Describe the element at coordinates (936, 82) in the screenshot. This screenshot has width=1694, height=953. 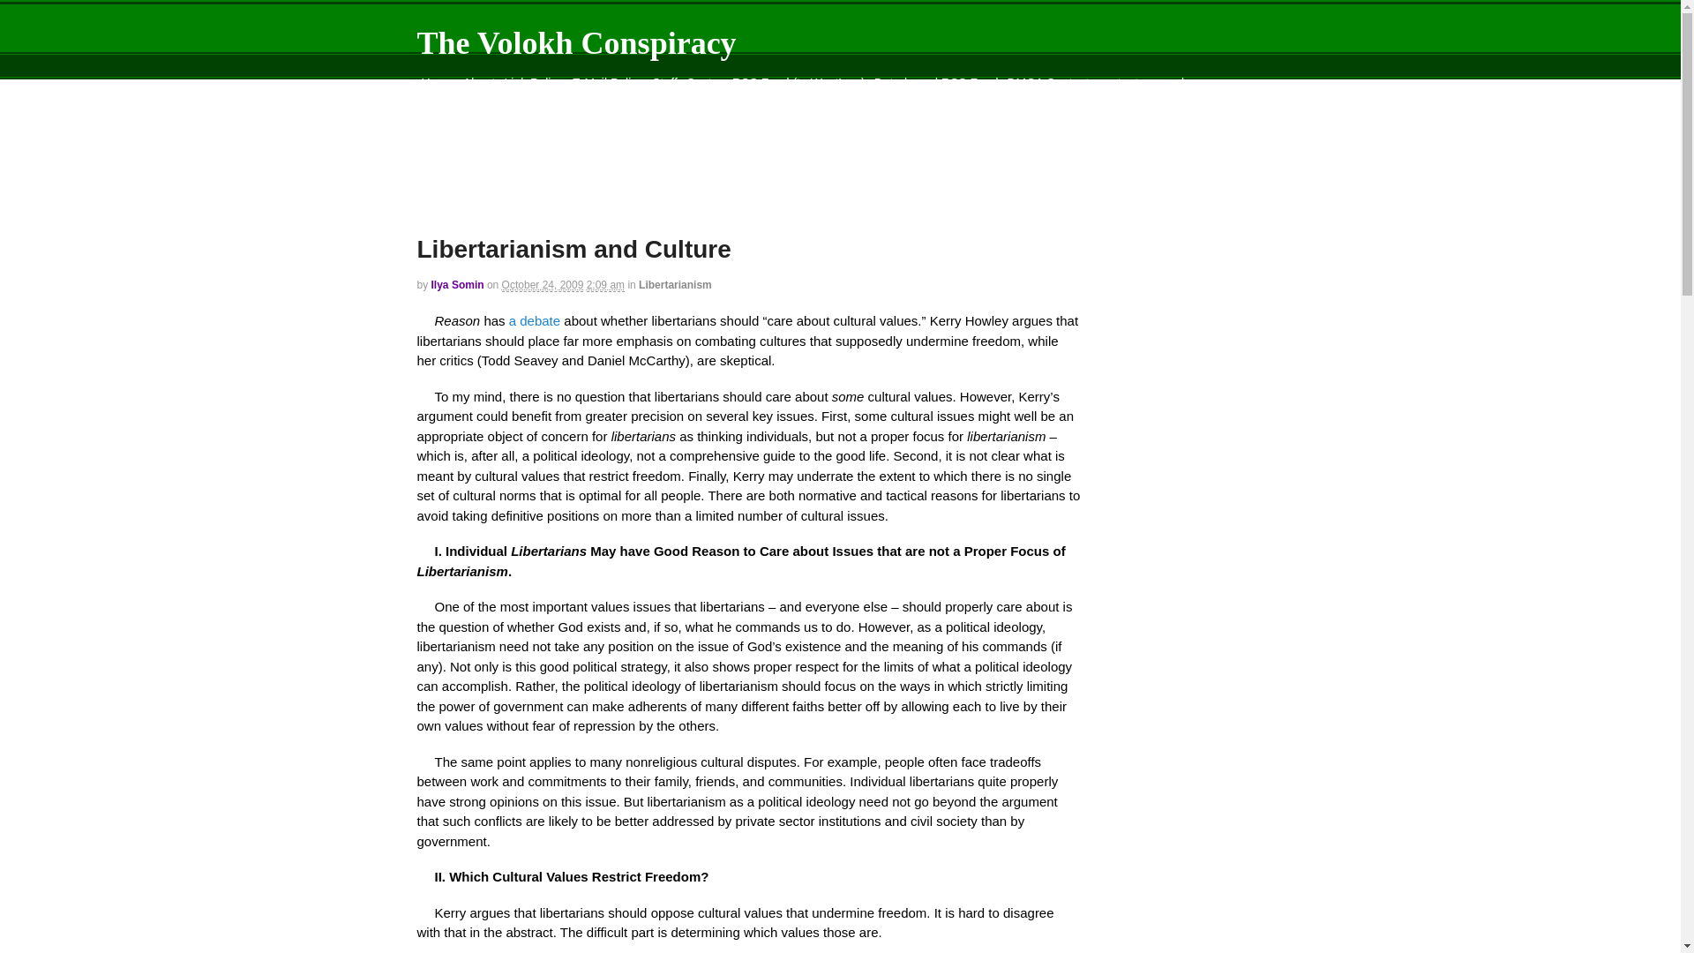
I see `Date-based RSS Feed` at that location.